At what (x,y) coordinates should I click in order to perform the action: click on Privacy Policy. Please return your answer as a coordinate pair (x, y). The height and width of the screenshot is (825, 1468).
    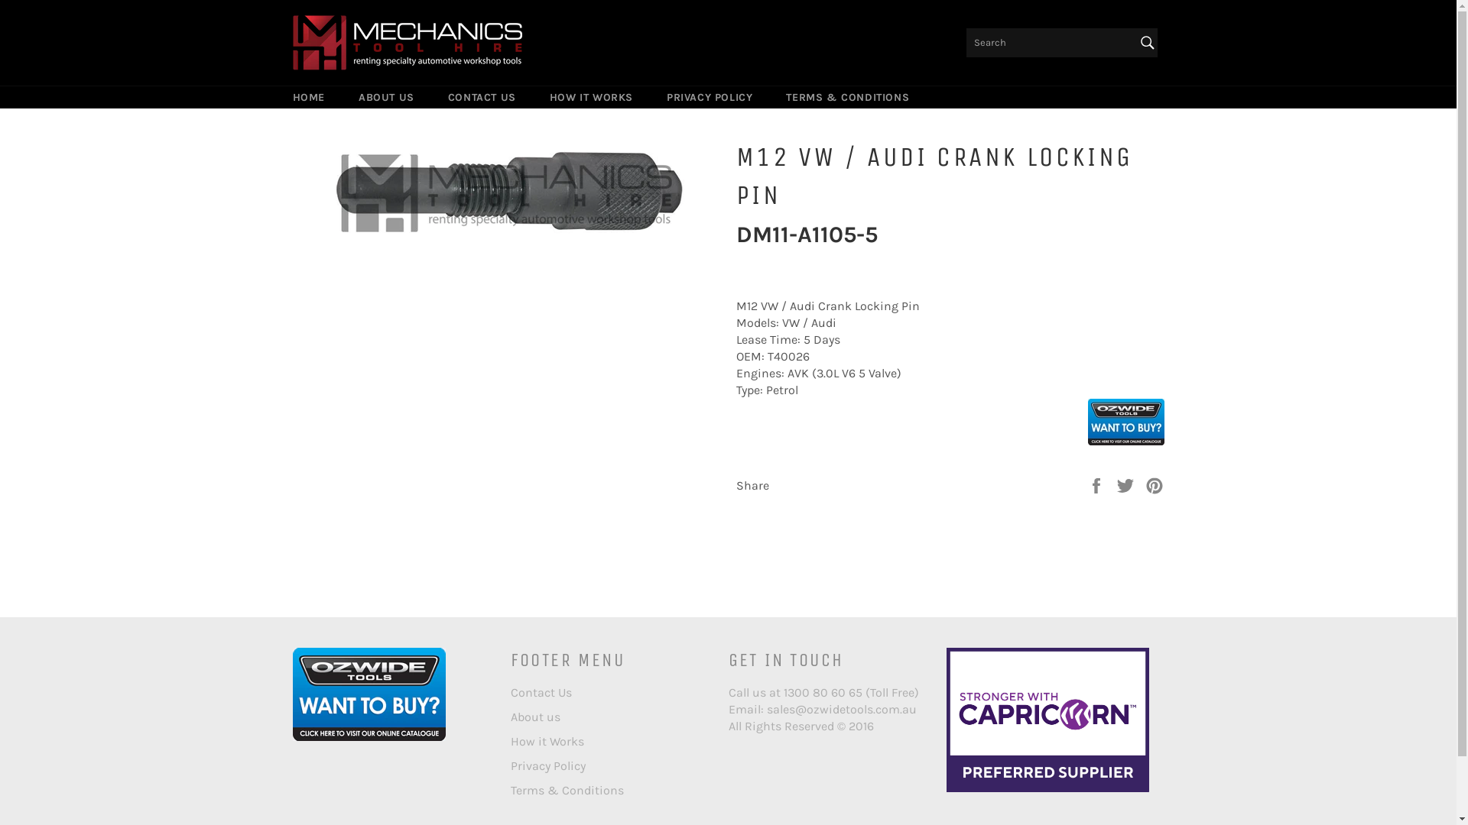
    Looking at the image, I should click on (548, 765).